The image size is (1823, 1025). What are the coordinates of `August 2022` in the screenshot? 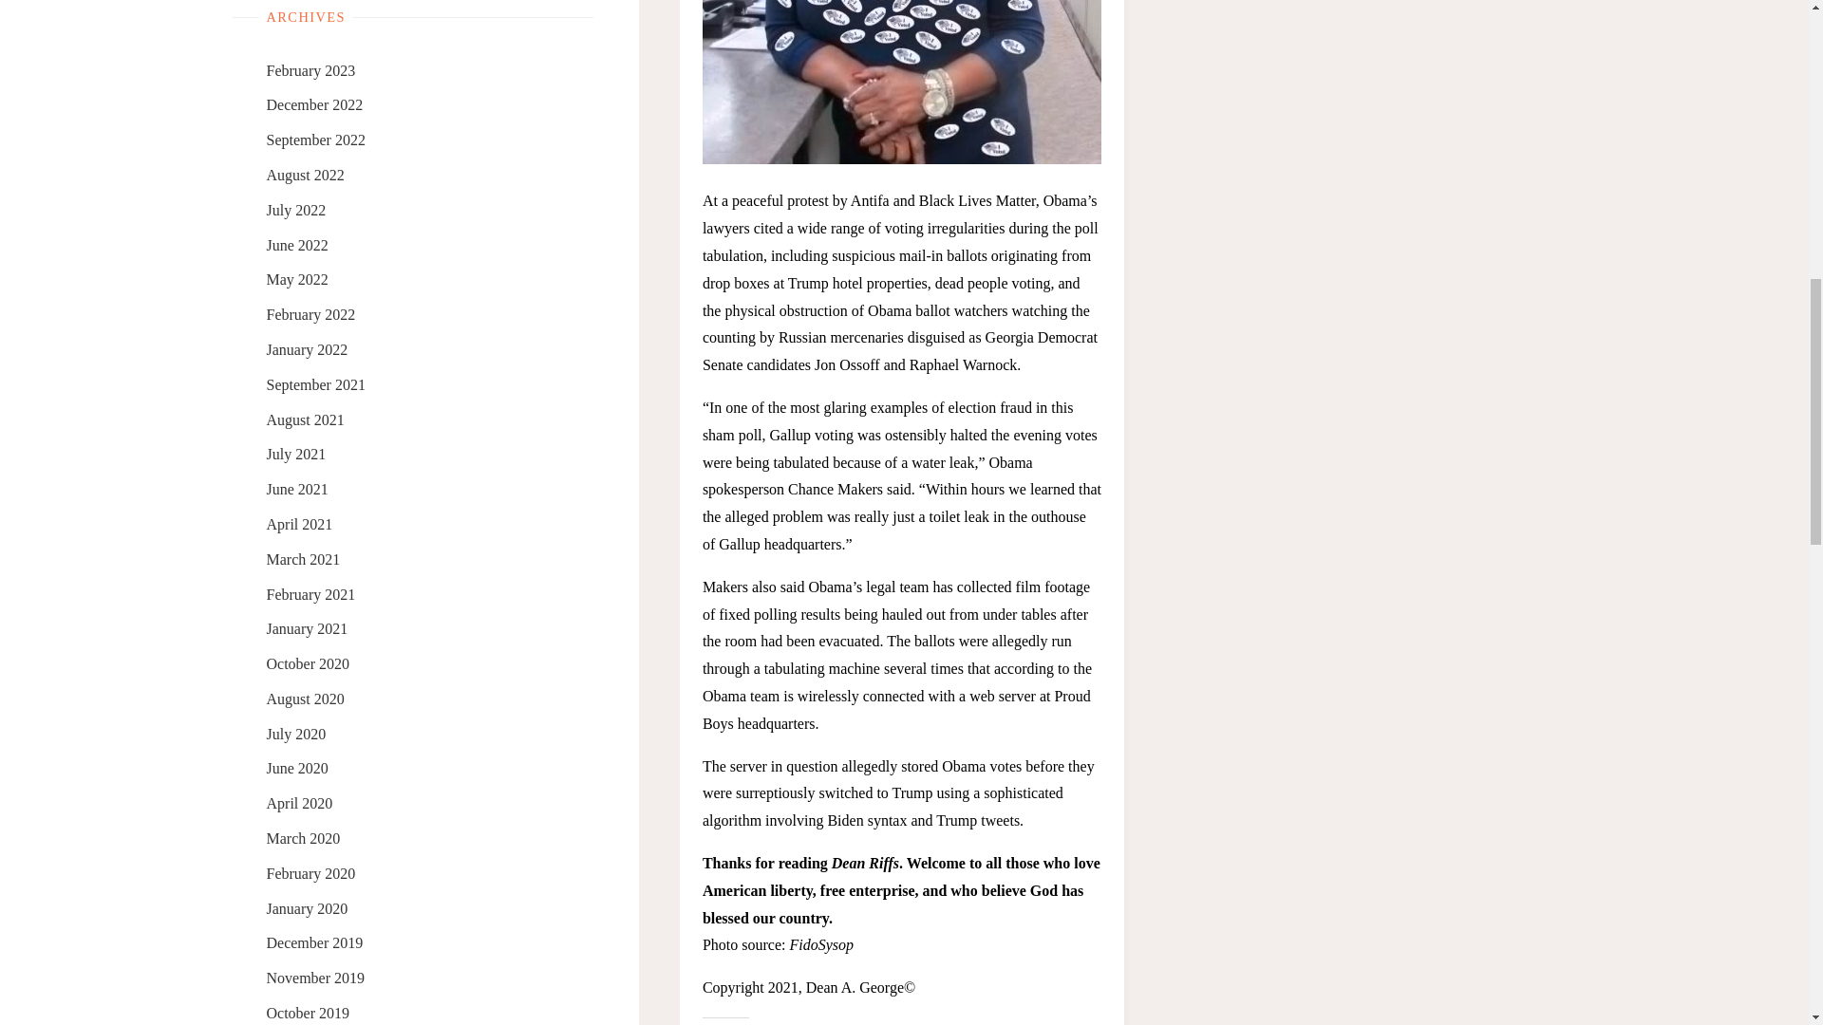 It's located at (305, 175).